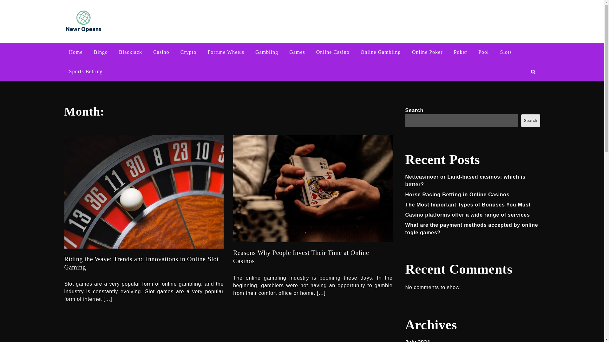  What do you see at coordinates (133, 25) in the screenshot?
I see `Newropeans` at bounding box center [133, 25].